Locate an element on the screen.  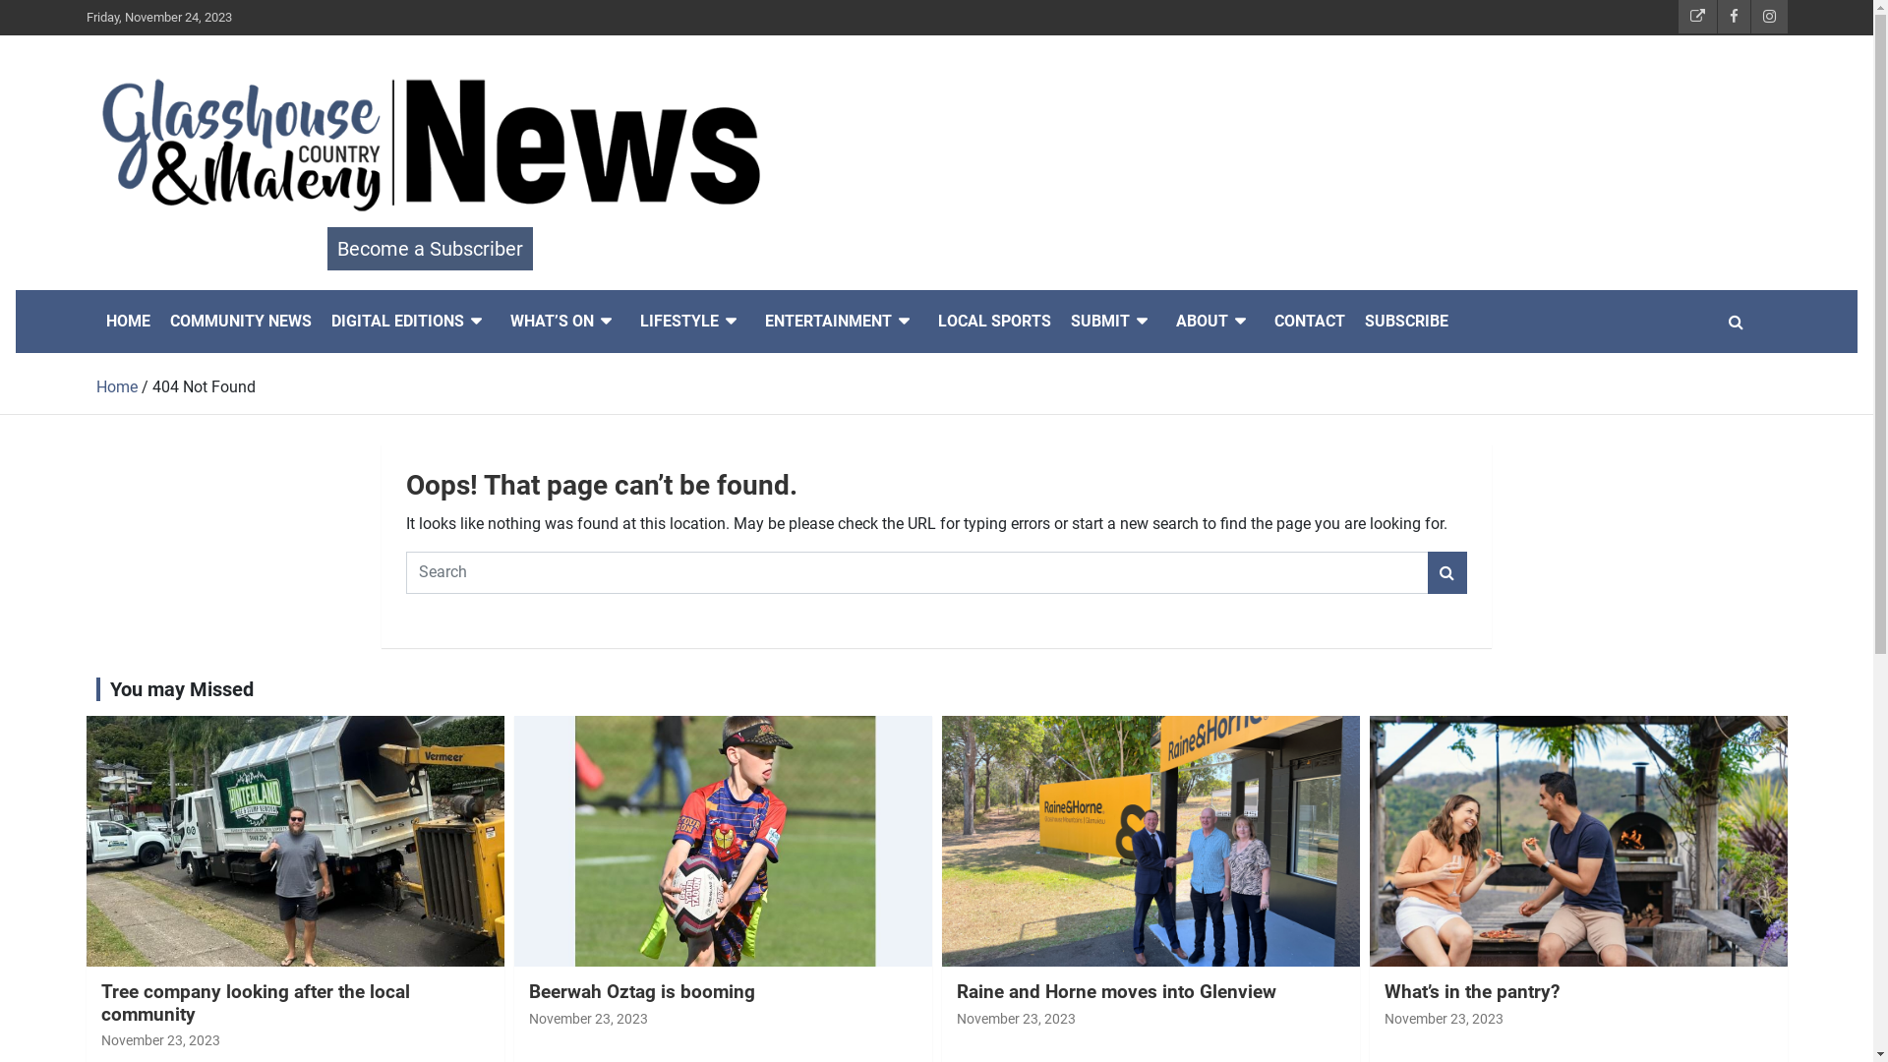
November 23, 2023 is located at coordinates (1015, 1019).